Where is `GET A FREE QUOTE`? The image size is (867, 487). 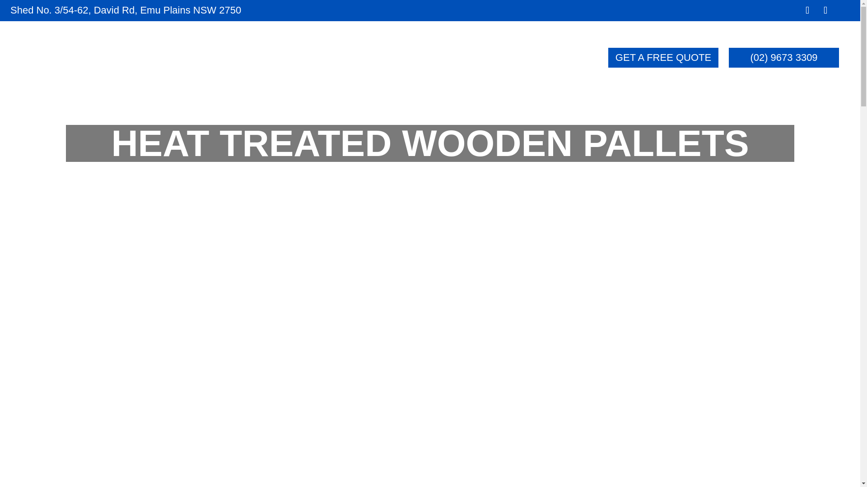
GET A FREE QUOTE is located at coordinates (663, 58).